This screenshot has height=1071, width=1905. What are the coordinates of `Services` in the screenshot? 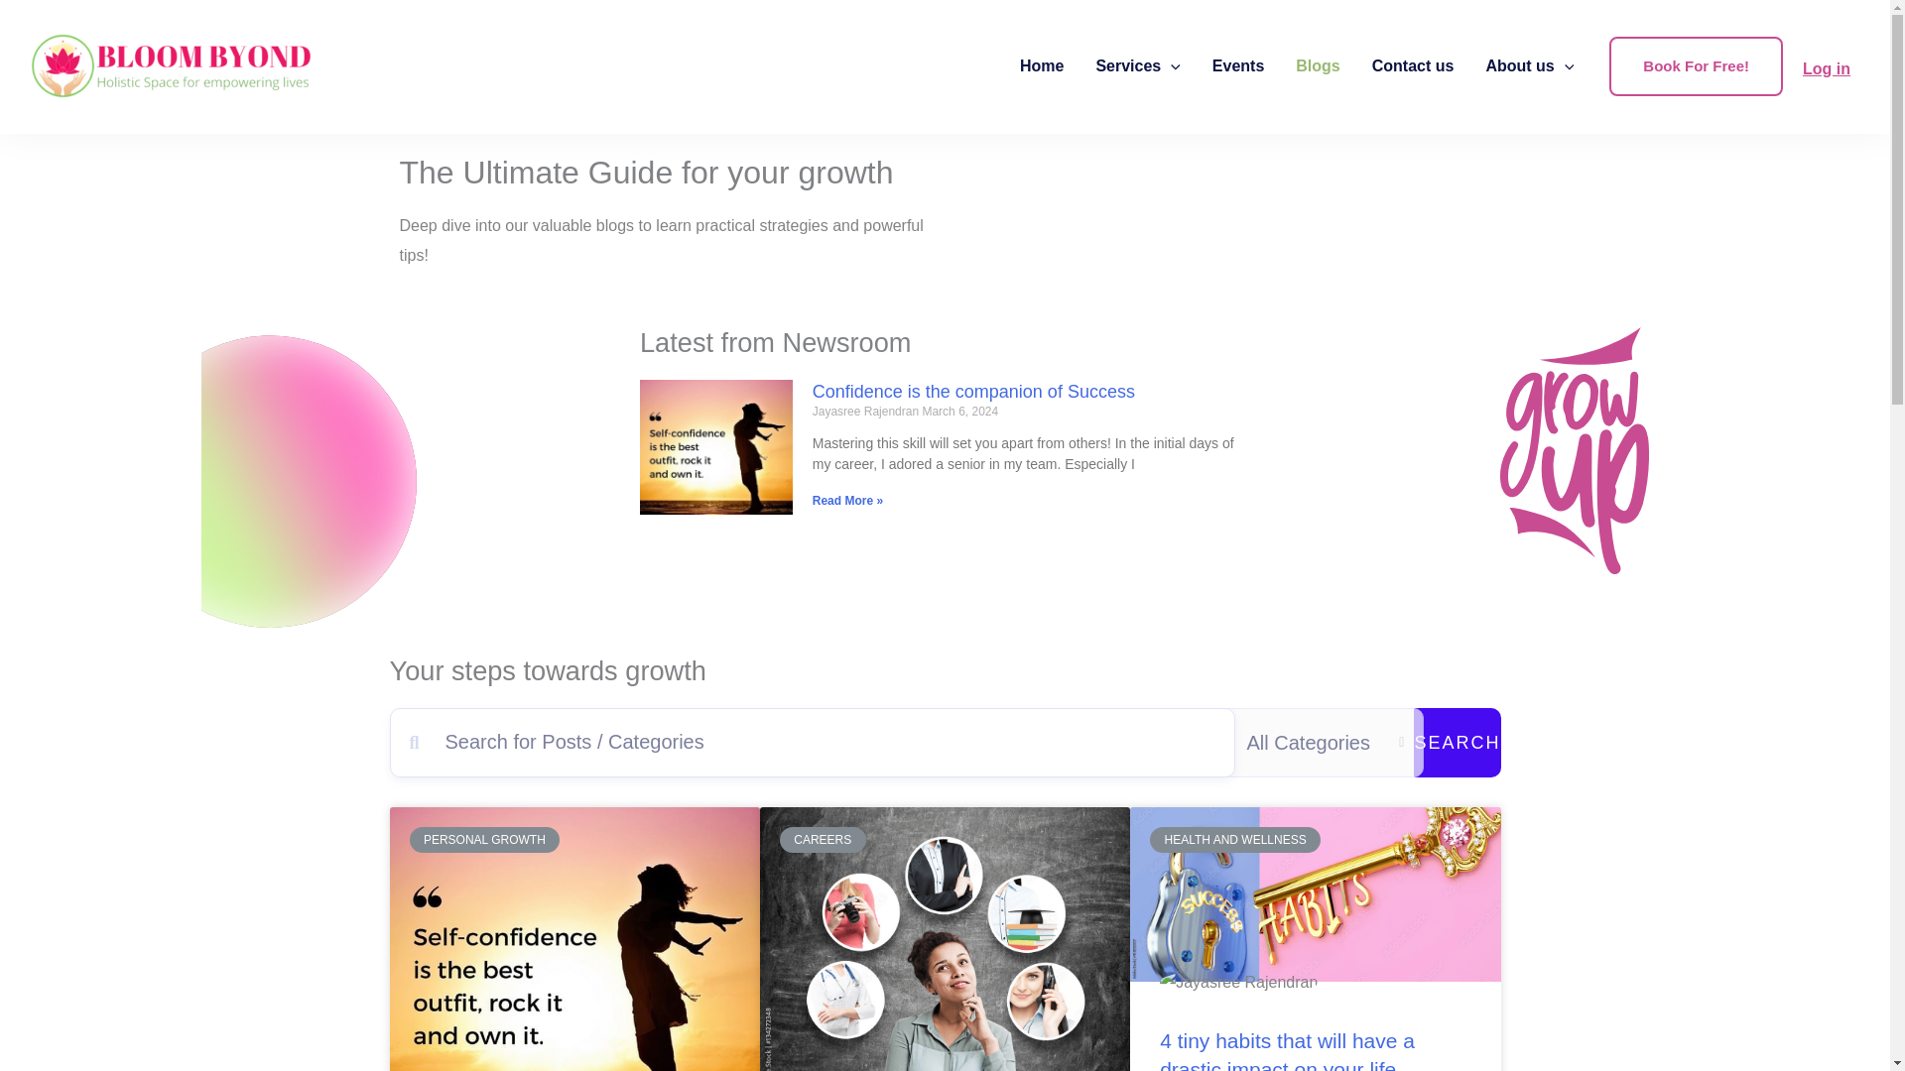 It's located at (1137, 65).